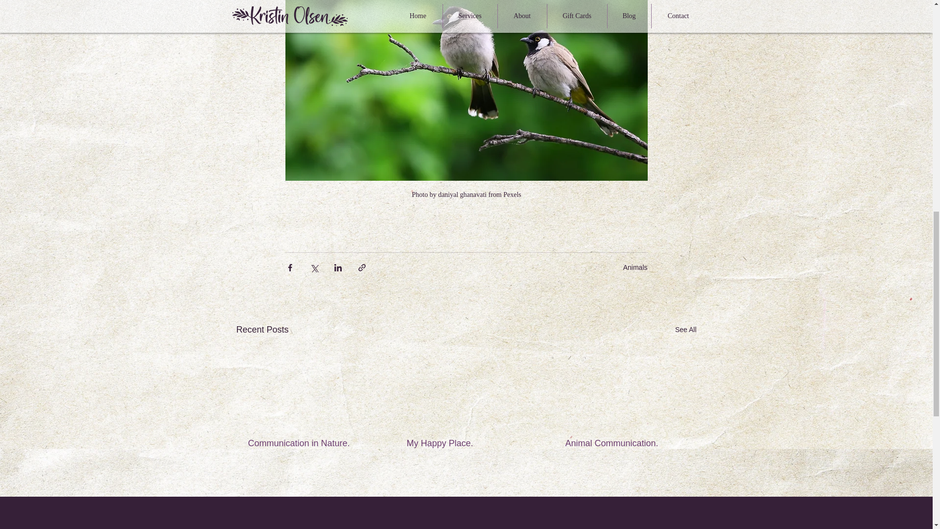  What do you see at coordinates (465, 443) in the screenshot?
I see `My Happy Place.` at bounding box center [465, 443].